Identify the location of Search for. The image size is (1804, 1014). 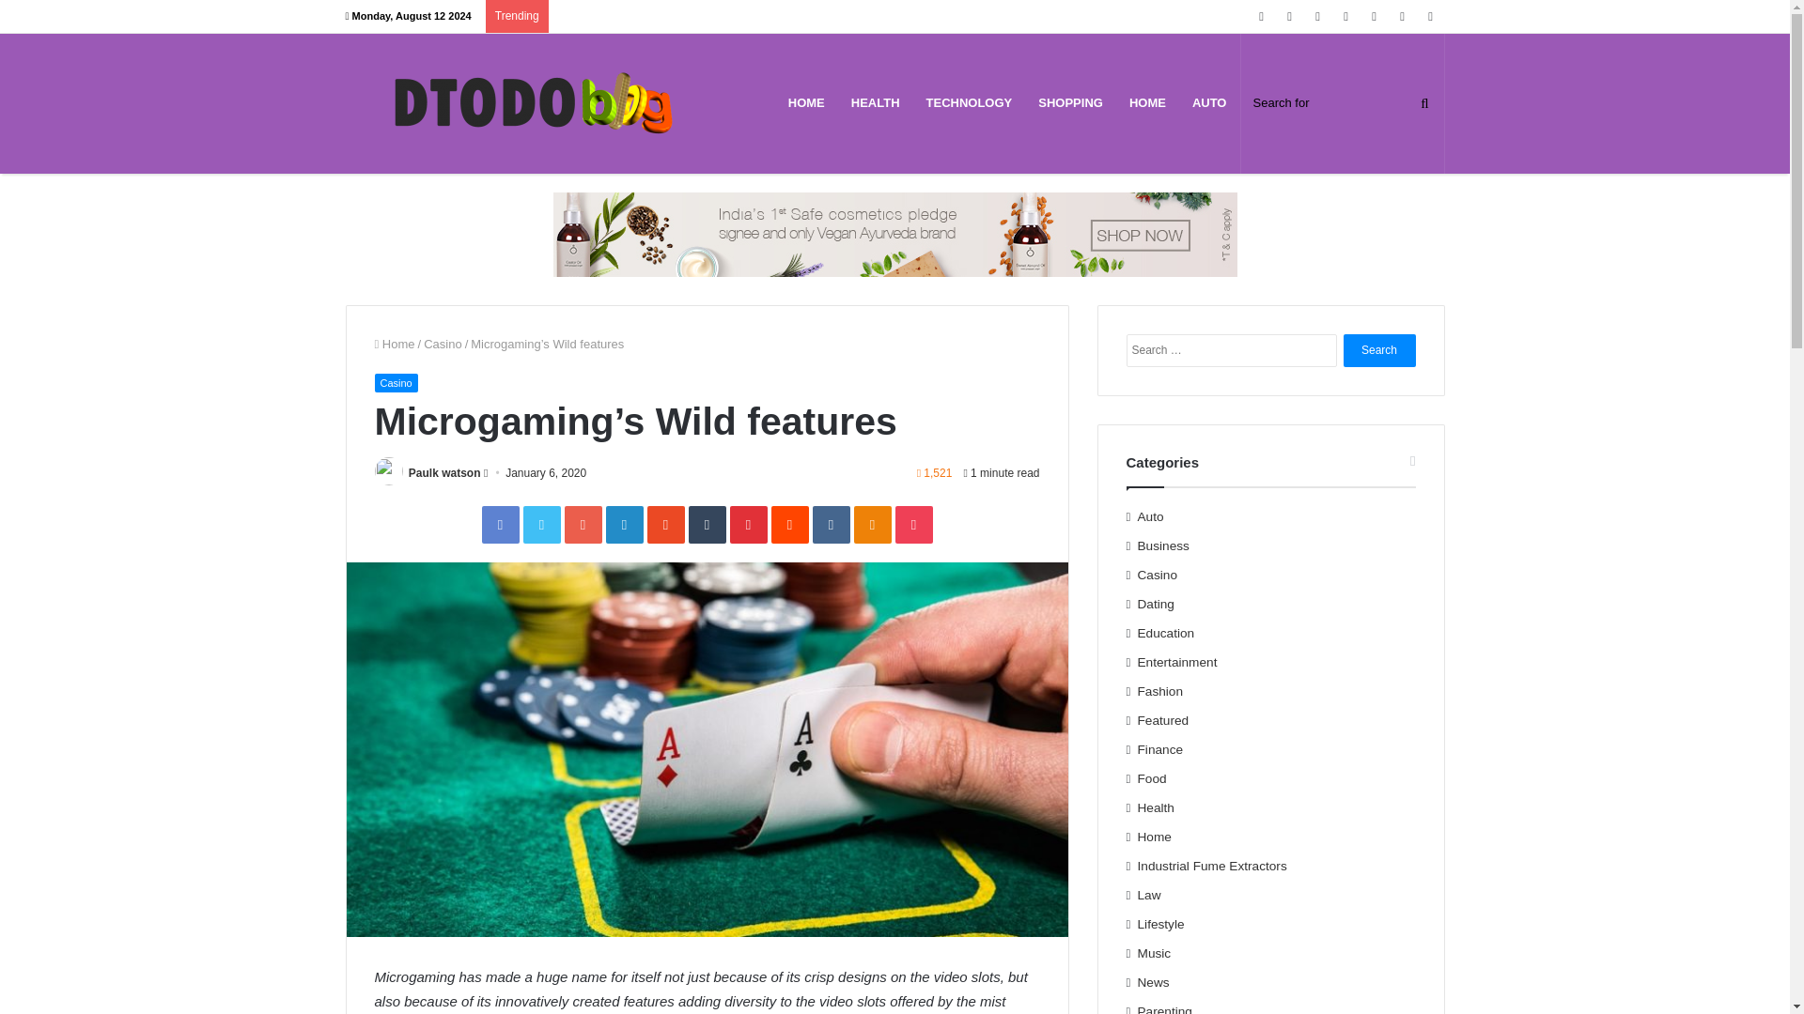
(1342, 102).